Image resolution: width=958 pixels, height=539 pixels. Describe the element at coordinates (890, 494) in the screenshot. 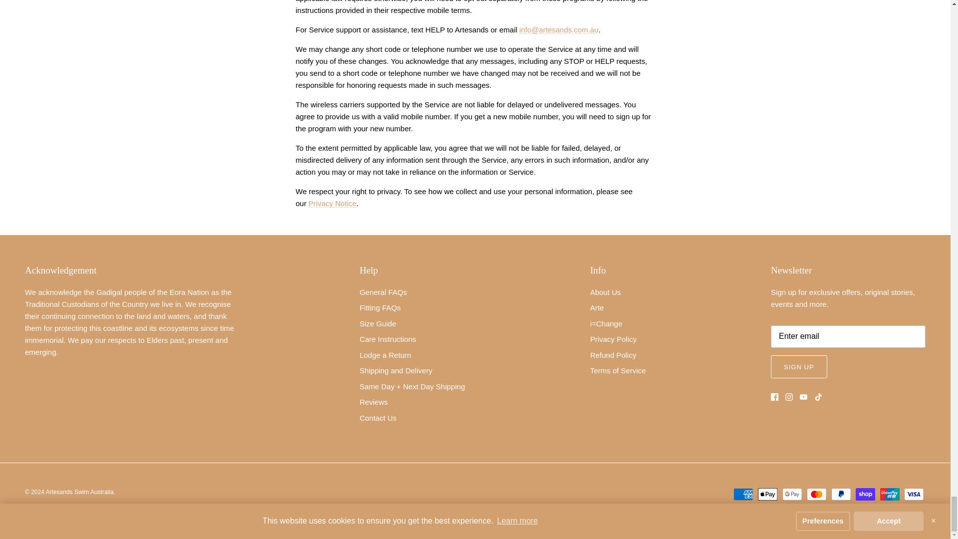

I see `Union Pay` at that location.